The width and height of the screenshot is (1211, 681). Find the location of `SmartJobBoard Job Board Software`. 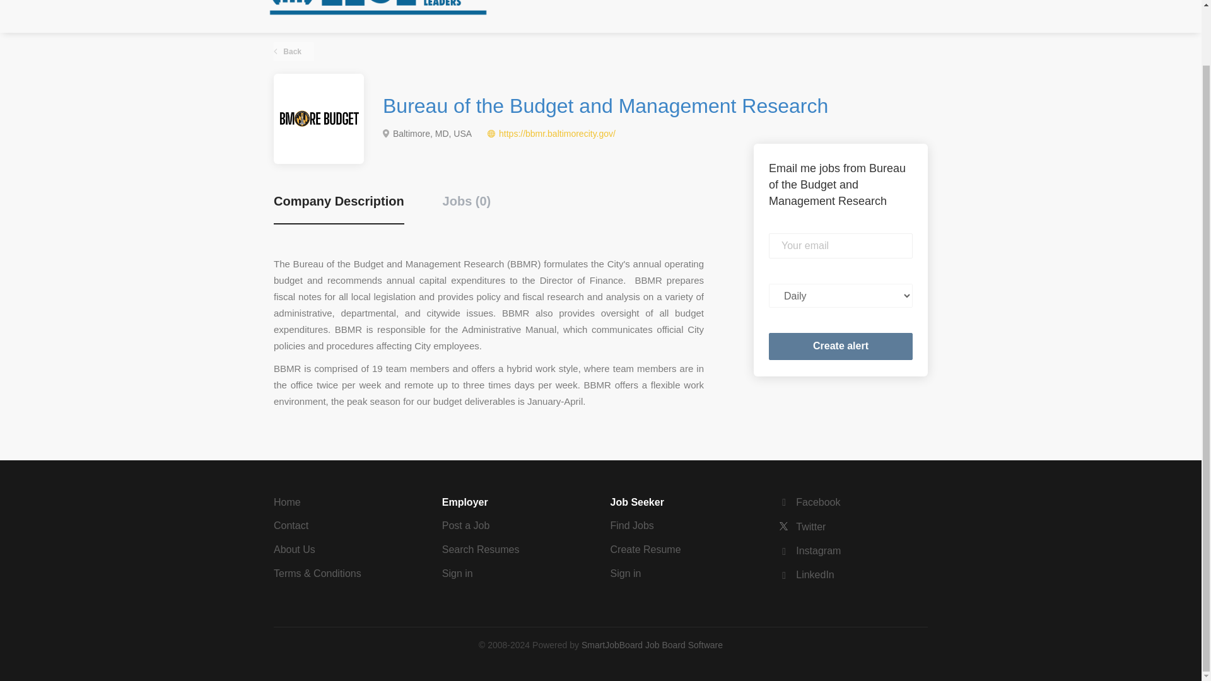

SmartJobBoard Job Board Software is located at coordinates (652, 645).